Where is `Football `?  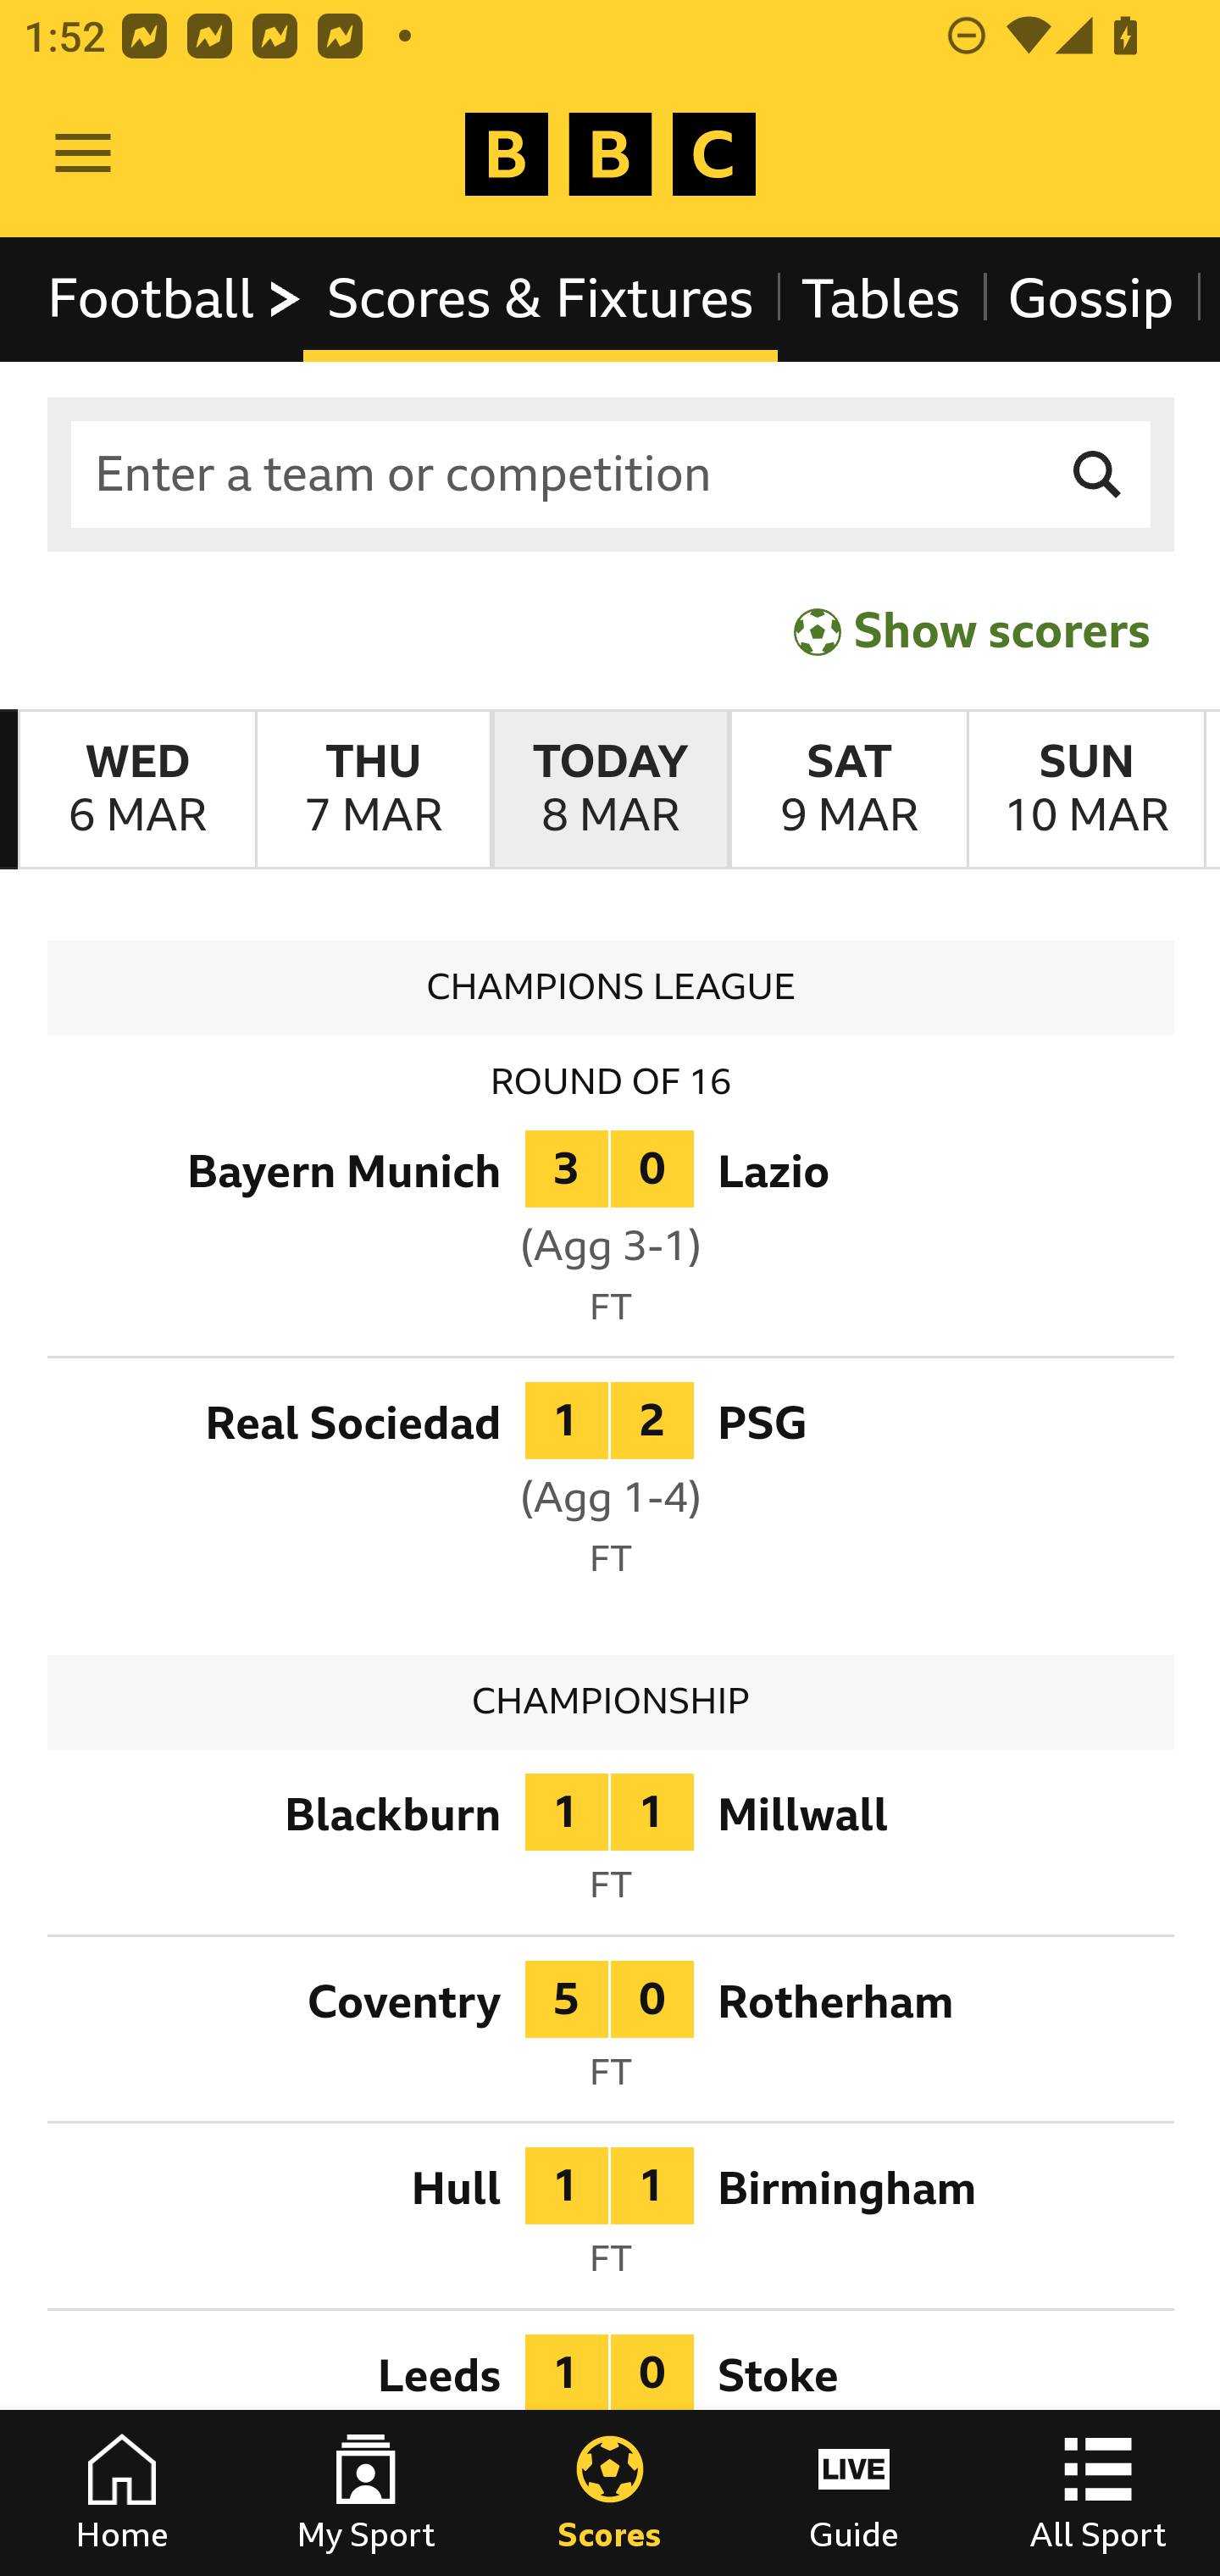 Football  is located at coordinates (176, 298).